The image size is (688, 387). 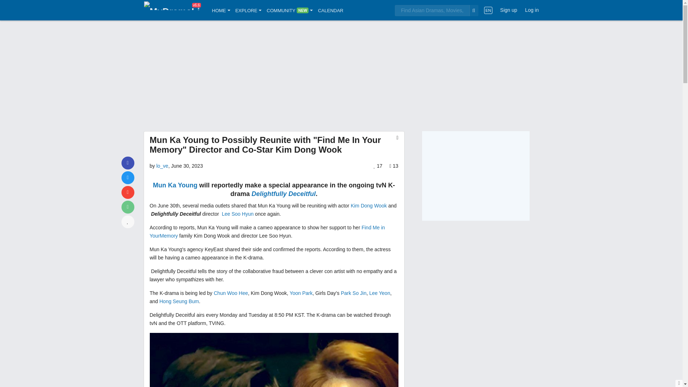 What do you see at coordinates (221, 10) in the screenshot?
I see `HOME` at bounding box center [221, 10].